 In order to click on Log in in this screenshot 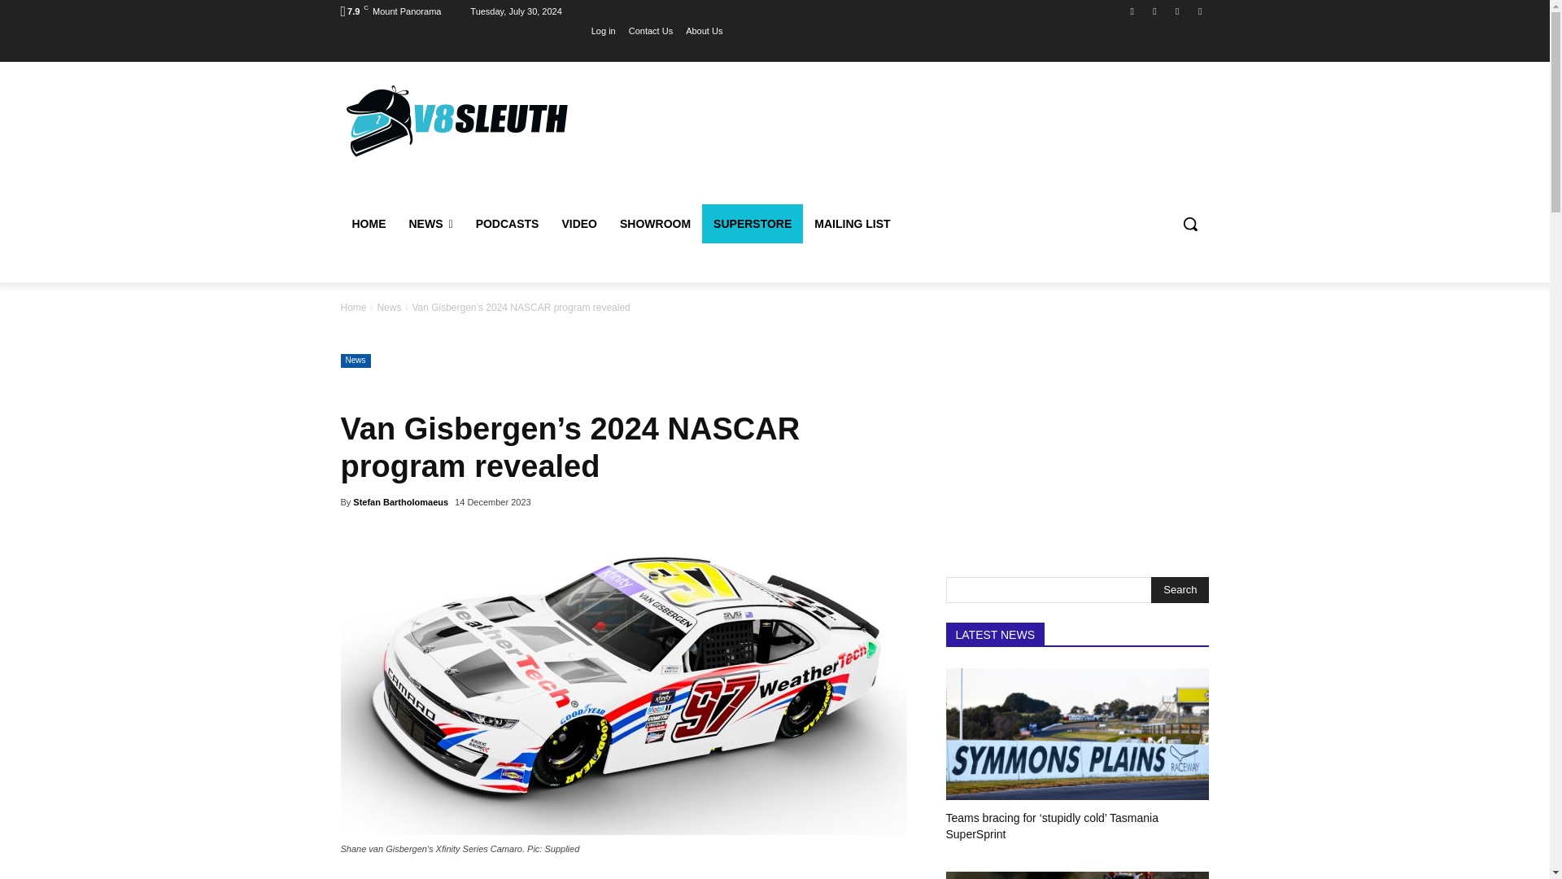, I will do `click(604, 30)`.